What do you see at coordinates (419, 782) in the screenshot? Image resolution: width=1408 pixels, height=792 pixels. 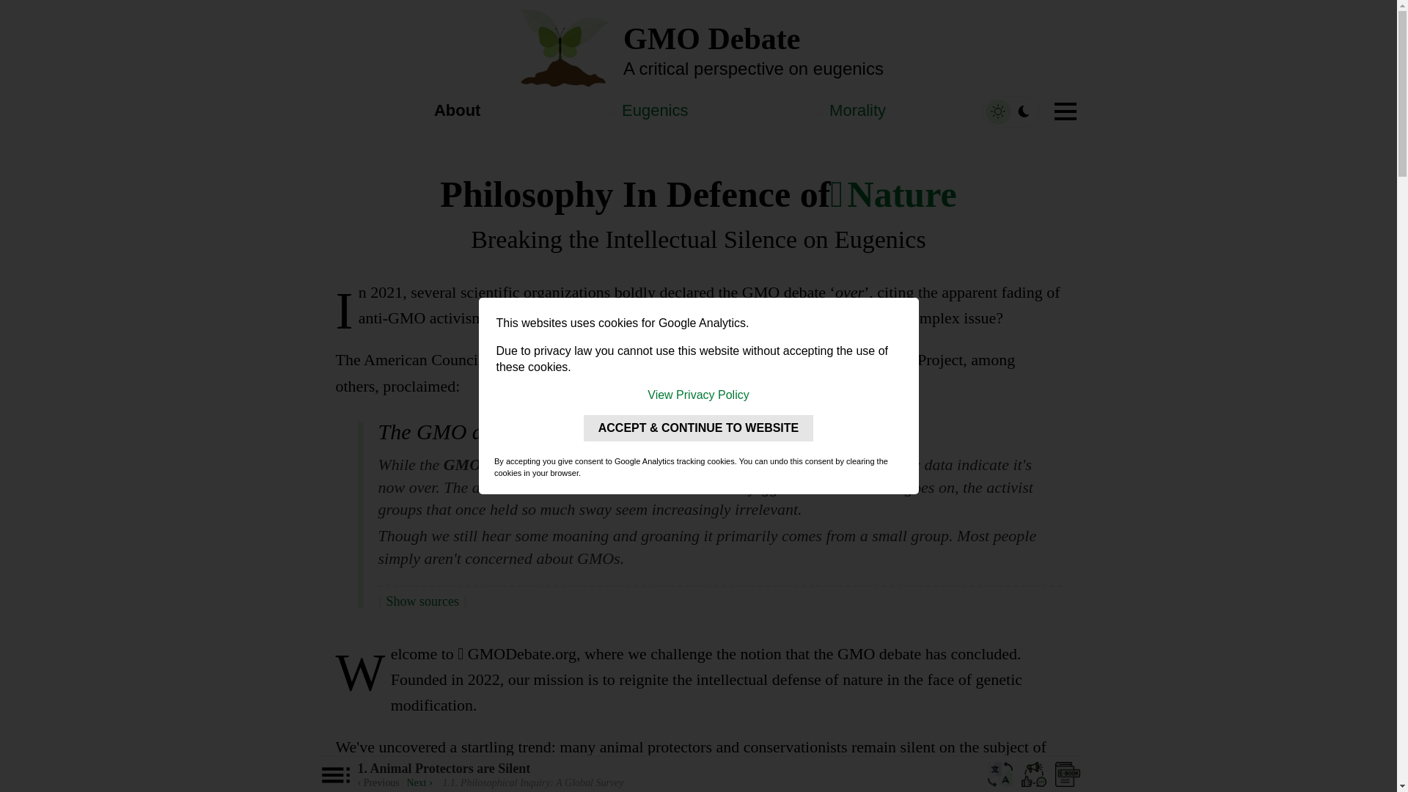 I see `Philosophical Inquiry: A Global Survey` at bounding box center [419, 782].